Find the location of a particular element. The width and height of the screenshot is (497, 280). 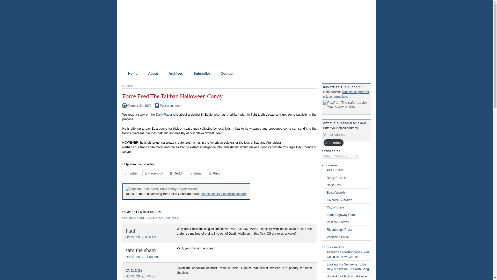

ACHD CAMS is located at coordinates (348, 170).